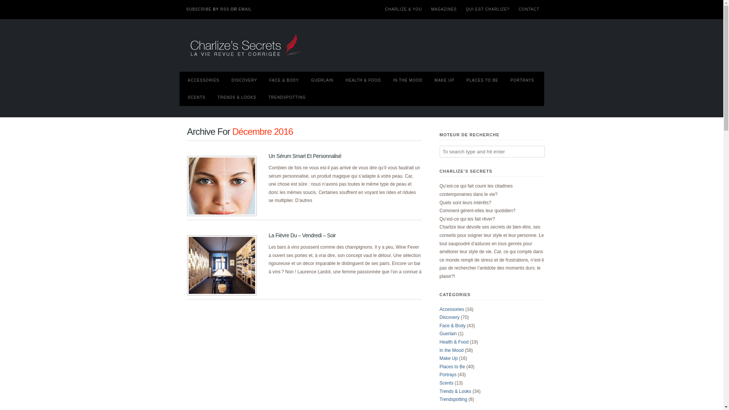 The image size is (729, 410). Describe the element at coordinates (409, 80) in the screenshot. I see `IN THE MOOD` at that location.